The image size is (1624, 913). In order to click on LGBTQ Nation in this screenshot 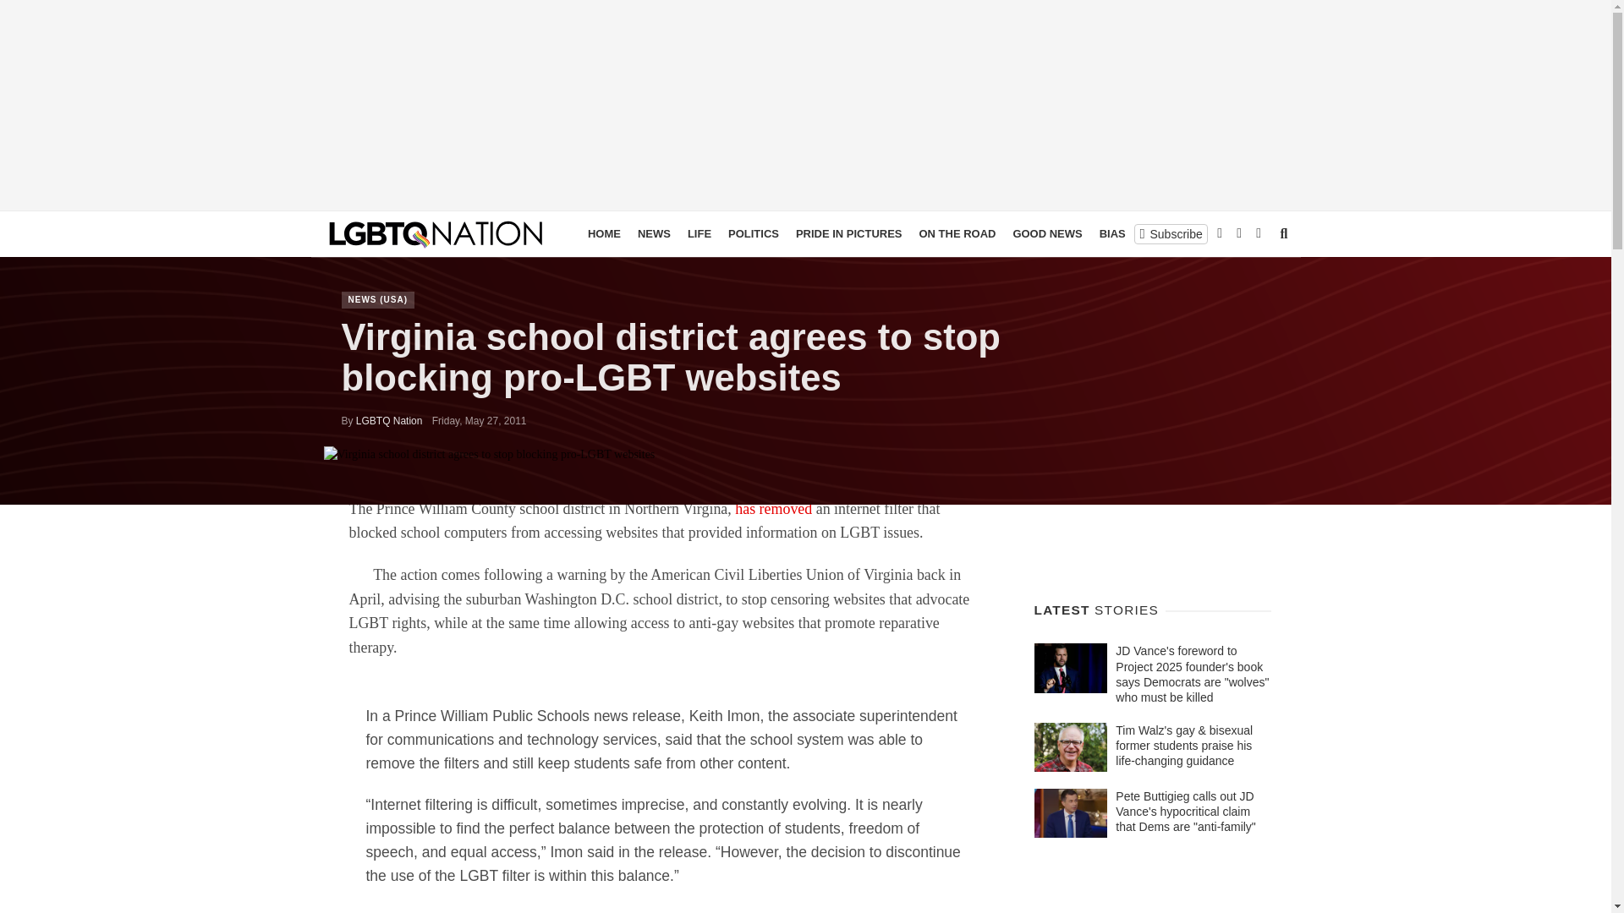, I will do `click(389, 421)`.